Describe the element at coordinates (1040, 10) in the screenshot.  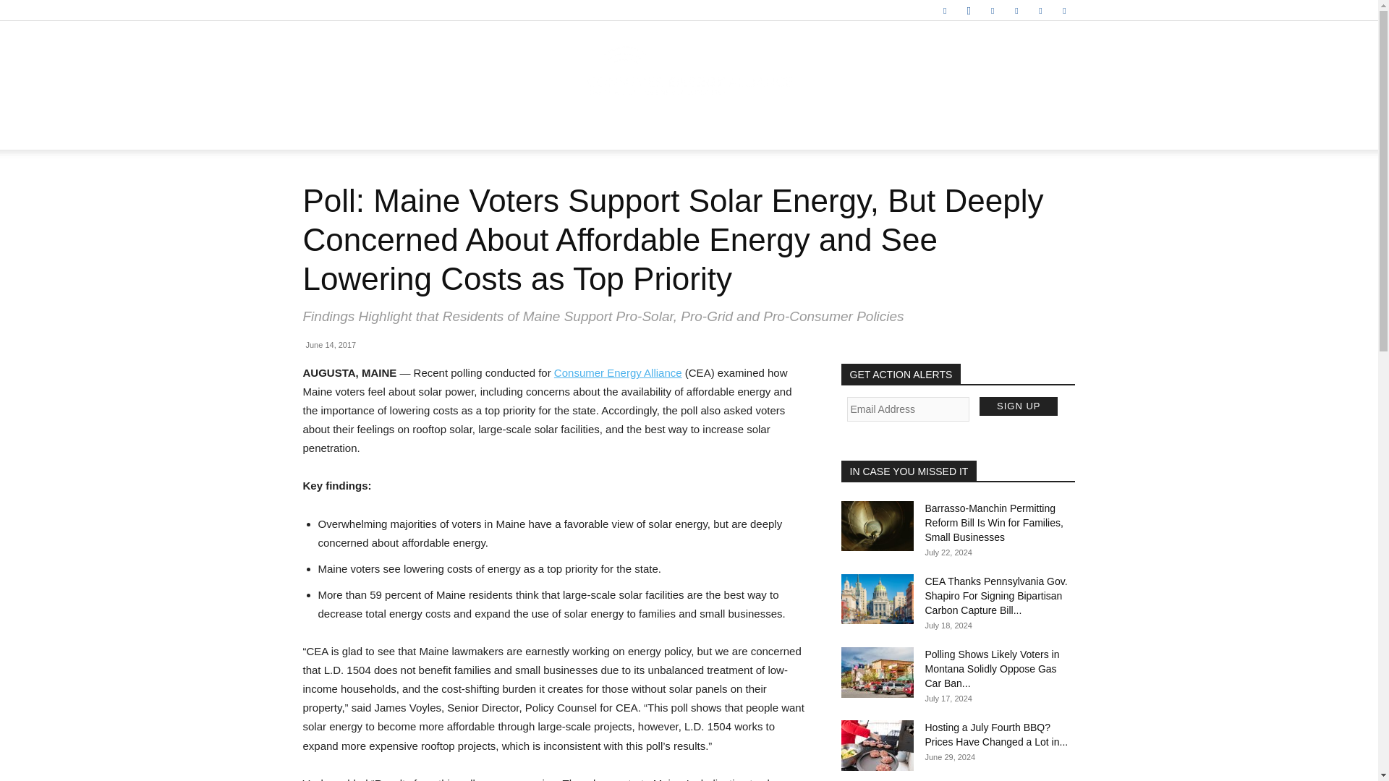
I see `Twitter` at that location.